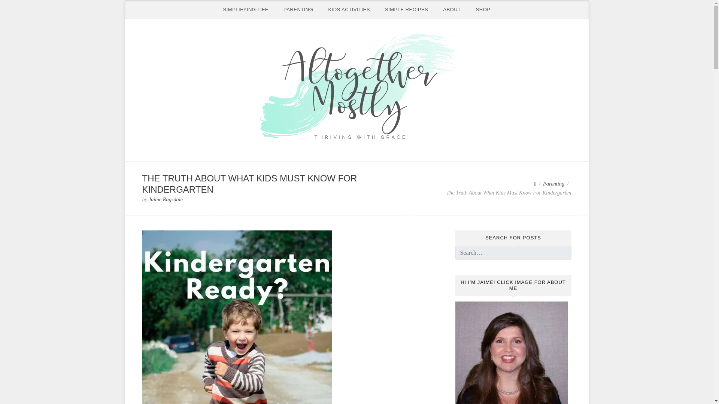 This screenshot has height=404, width=719. Describe the element at coordinates (210, 156) in the screenshot. I see `ALTOGETHER MOSTLY` at that location.